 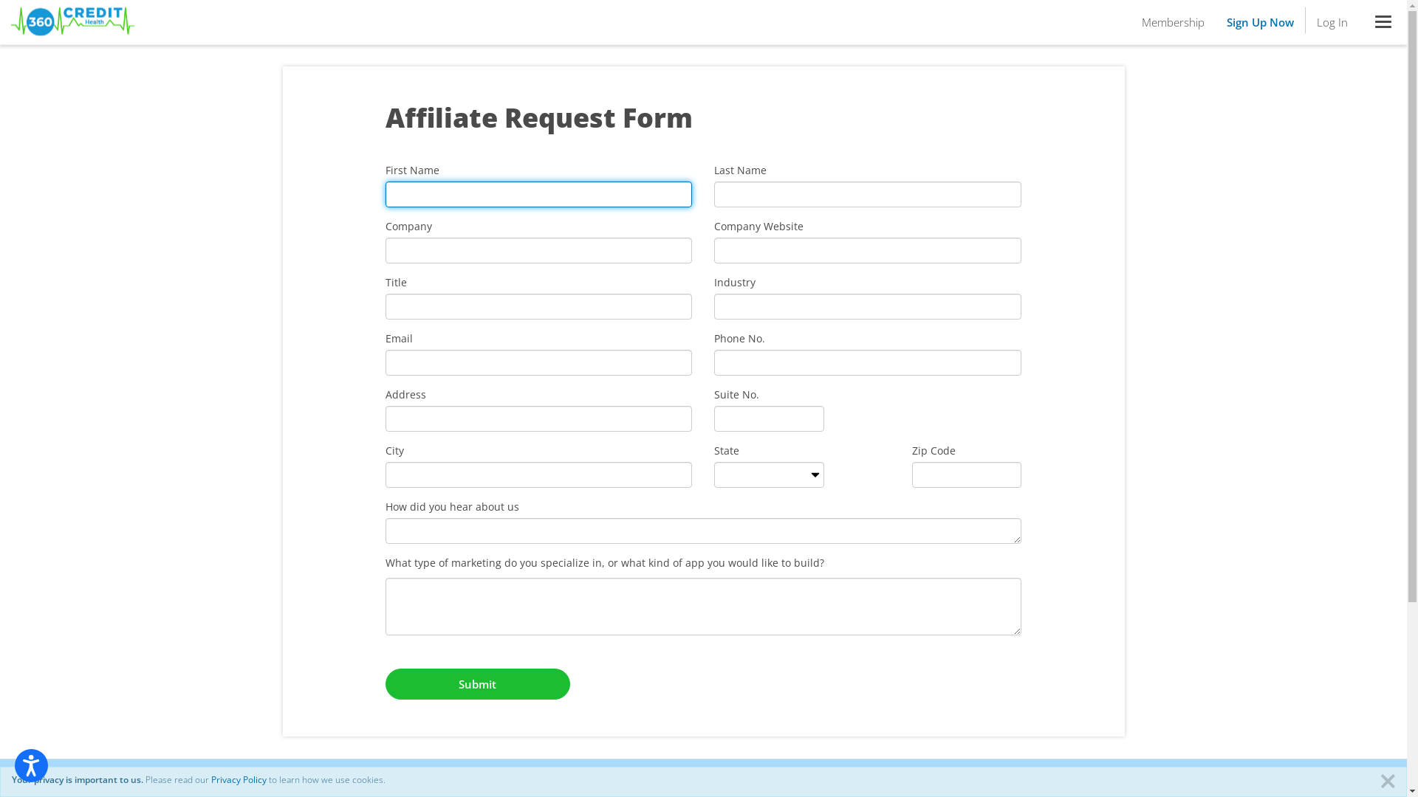 I want to click on Sign Up Now
(current), so click(x=1260, y=22).